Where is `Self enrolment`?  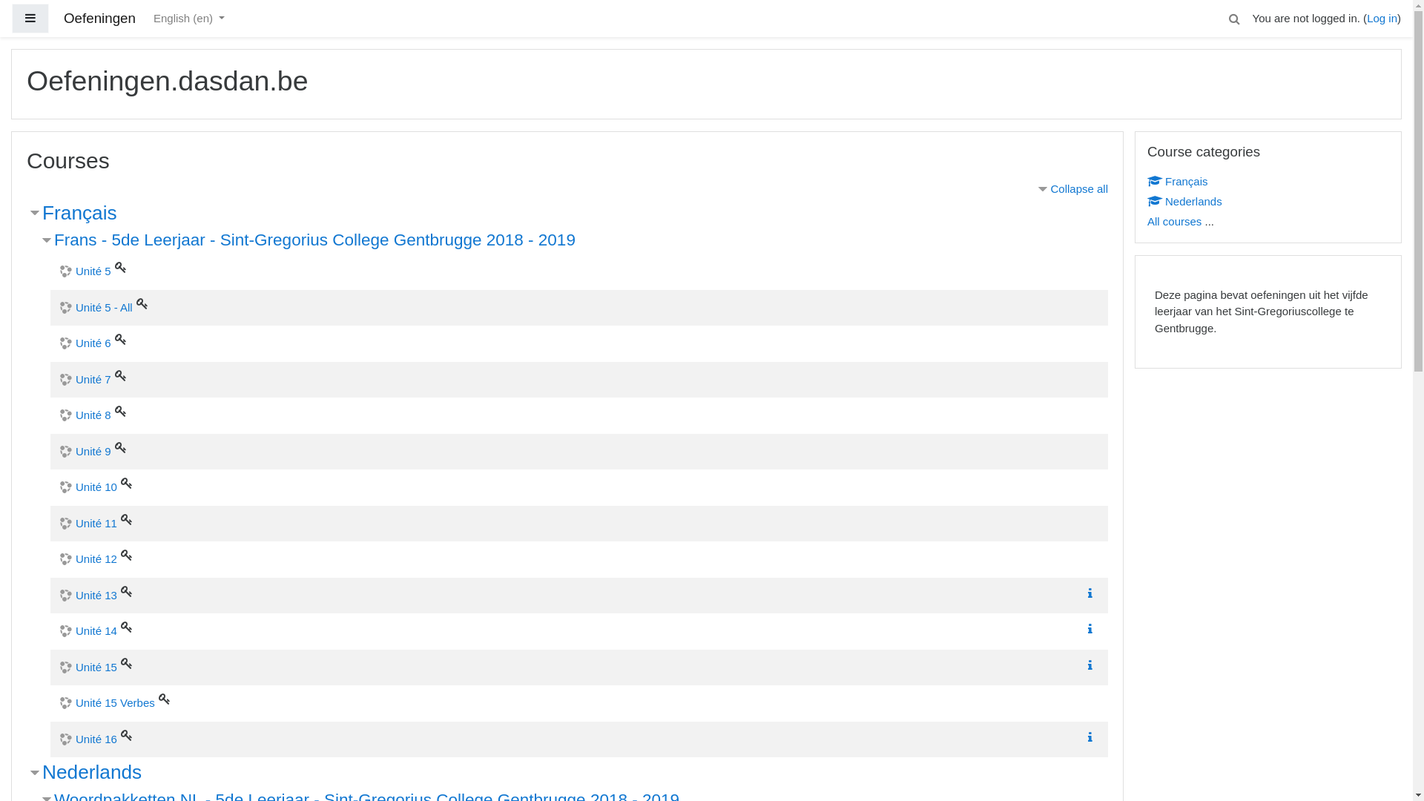 Self enrolment is located at coordinates (127, 555).